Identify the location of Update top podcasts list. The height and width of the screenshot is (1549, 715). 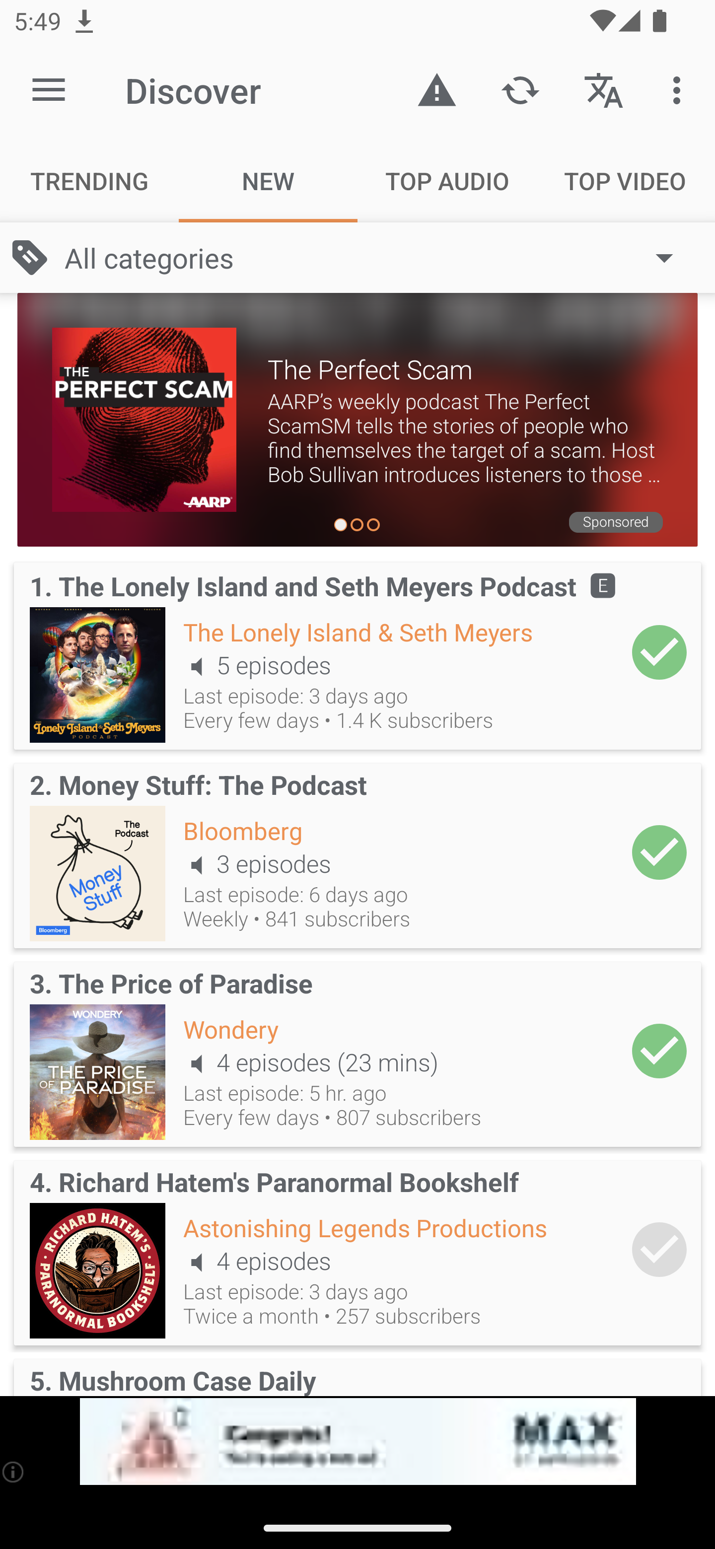
(520, 89).